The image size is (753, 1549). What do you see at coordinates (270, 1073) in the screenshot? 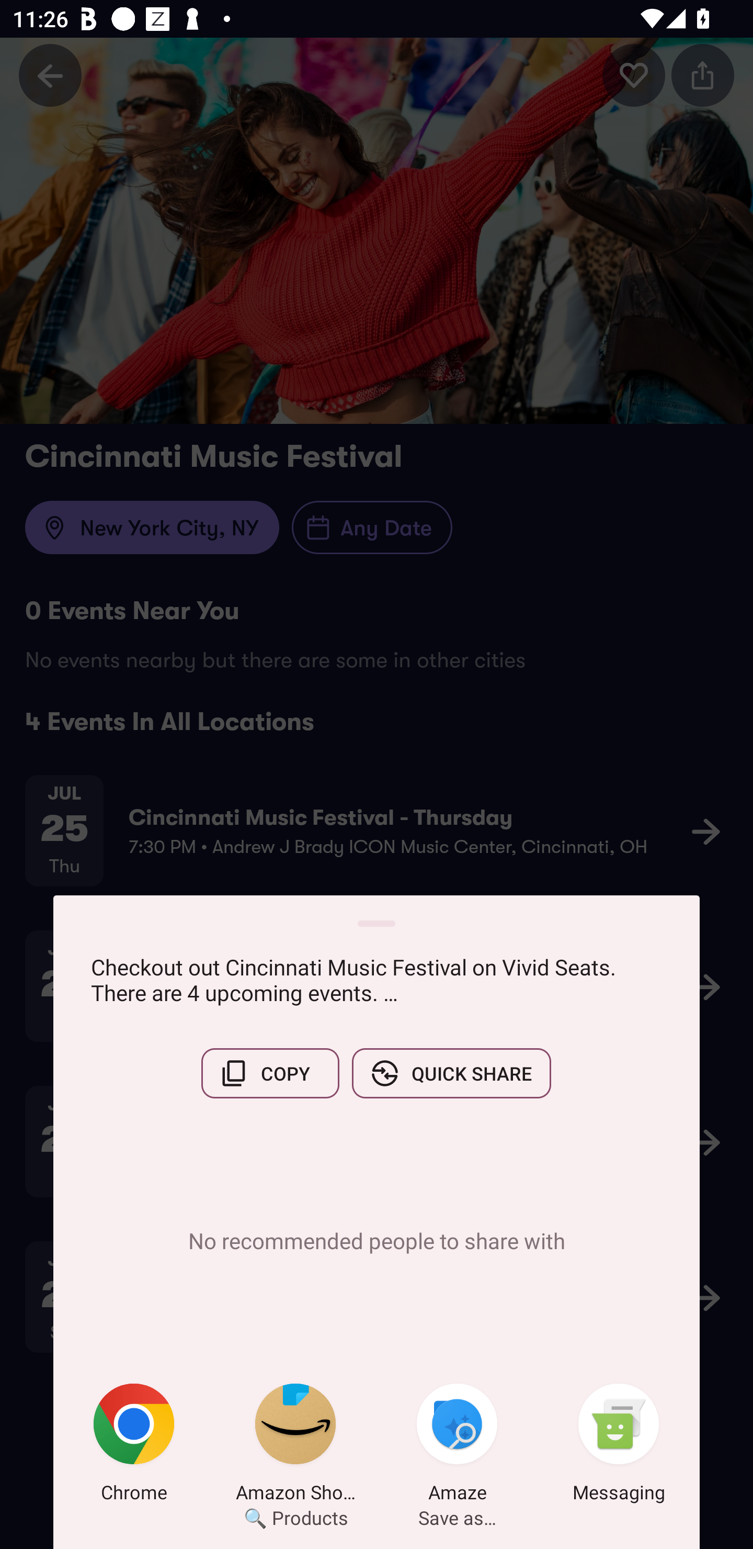
I see `COPY` at bounding box center [270, 1073].